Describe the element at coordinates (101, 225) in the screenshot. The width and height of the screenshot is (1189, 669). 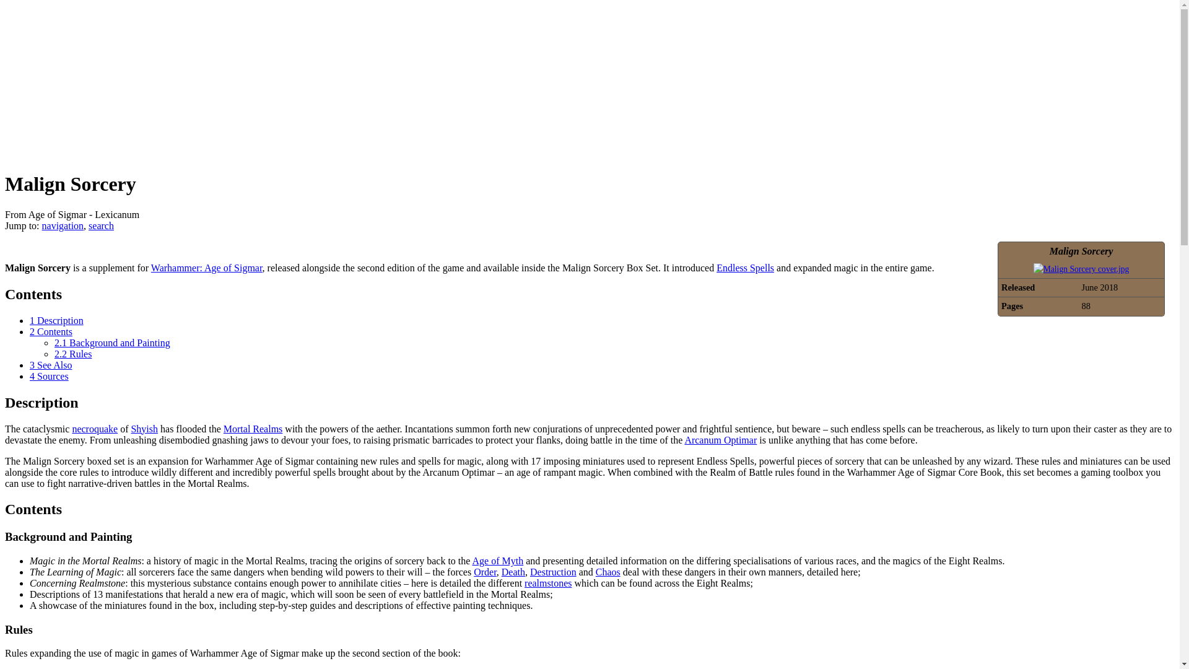
I see `search` at that location.